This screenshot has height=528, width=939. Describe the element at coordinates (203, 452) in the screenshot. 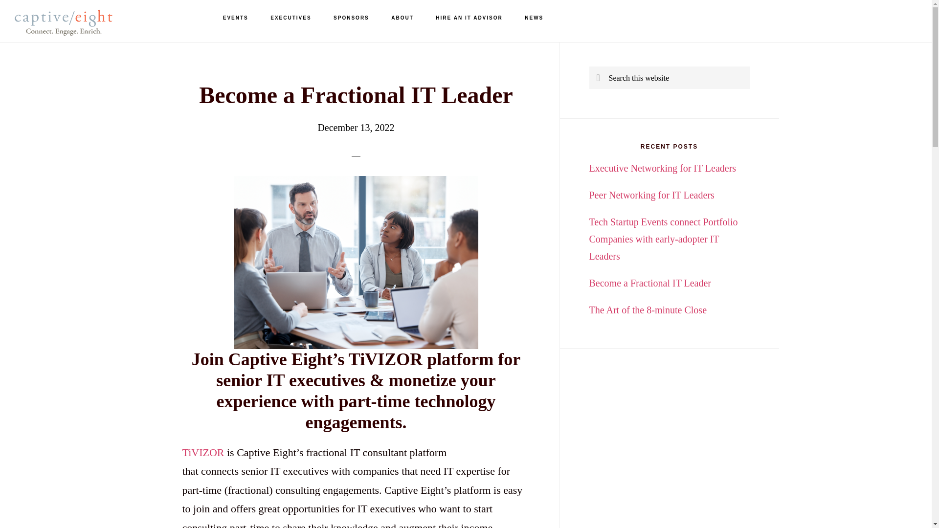

I see `TiVIZOR` at that location.